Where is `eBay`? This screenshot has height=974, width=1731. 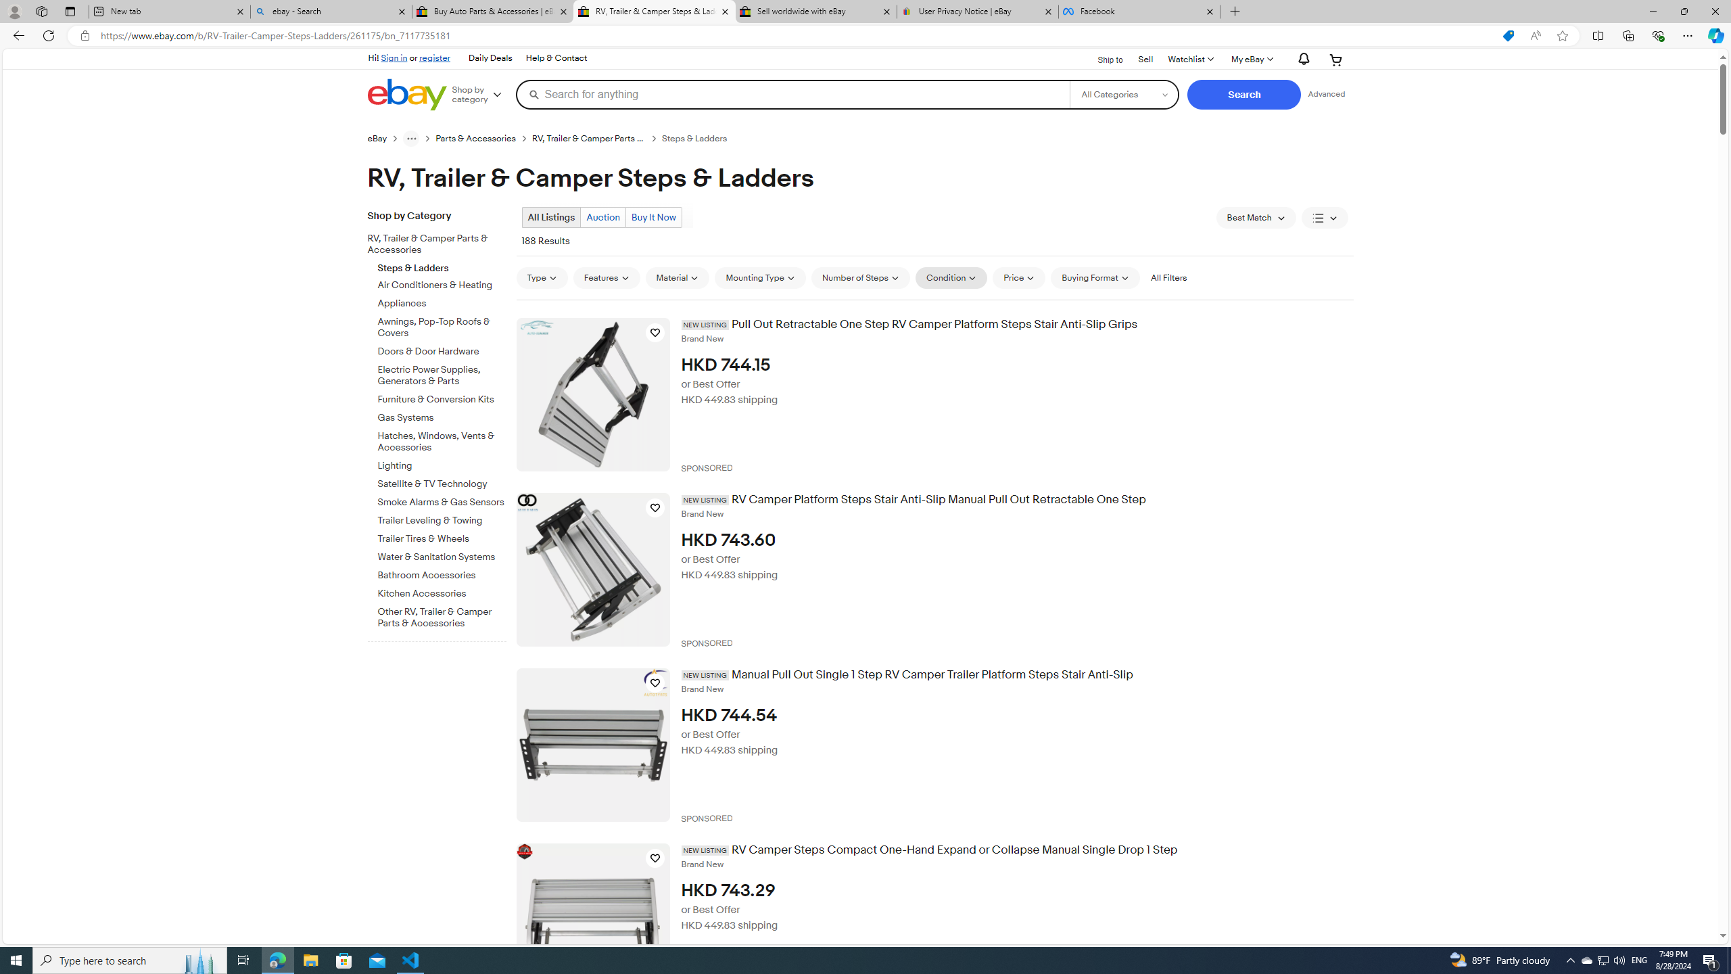 eBay is located at coordinates (385, 138).